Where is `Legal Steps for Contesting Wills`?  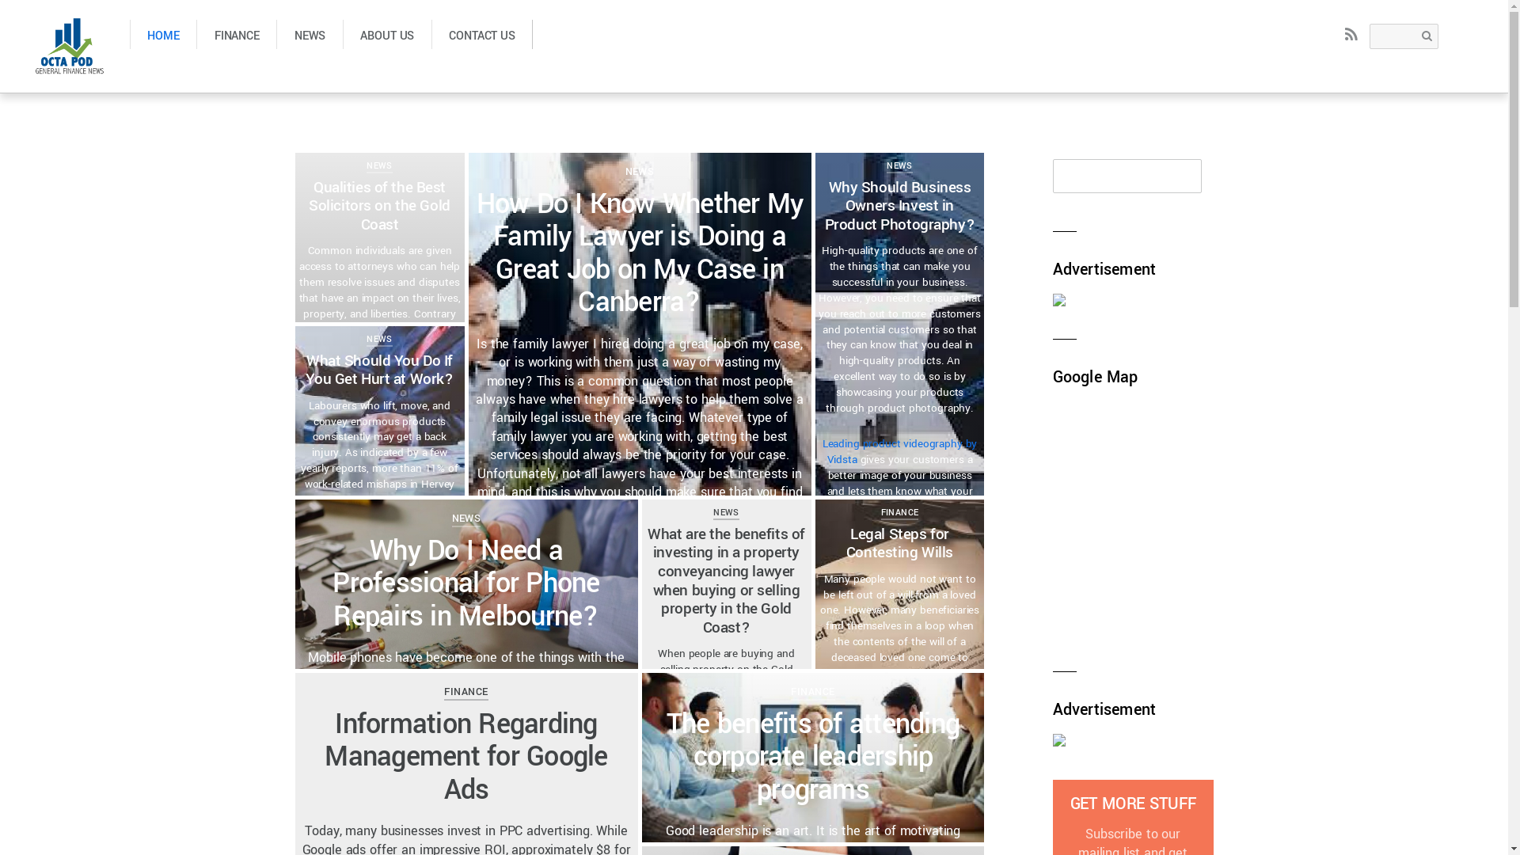 Legal Steps for Contesting Wills is located at coordinates (899, 544).